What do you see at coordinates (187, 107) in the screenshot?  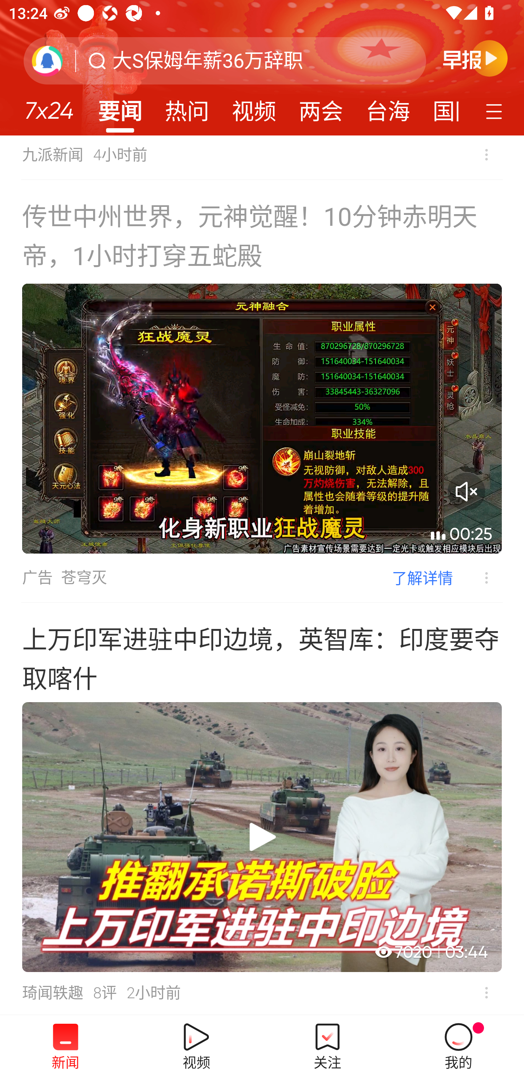 I see `热问` at bounding box center [187, 107].